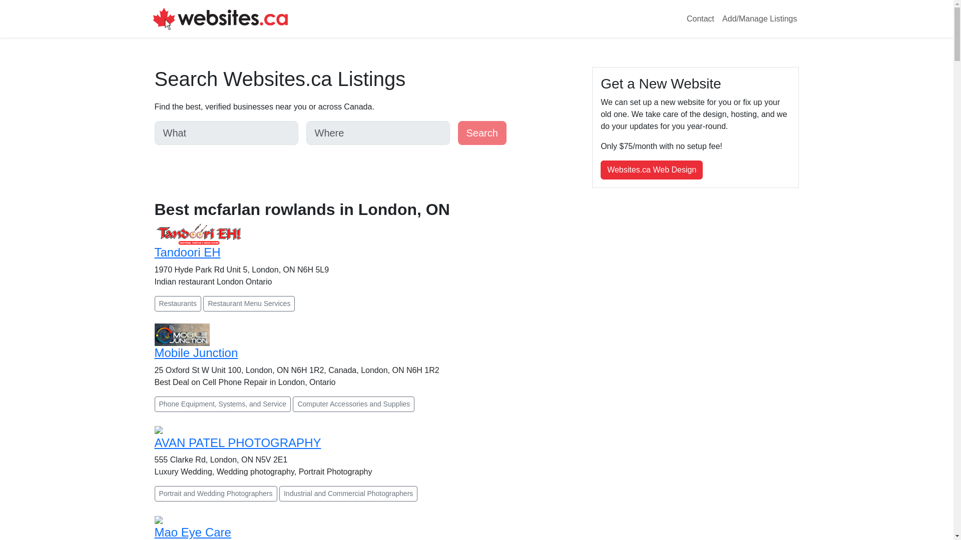  Describe the element at coordinates (187, 252) in the screenshot. I see `Tandoori EH` at that location.